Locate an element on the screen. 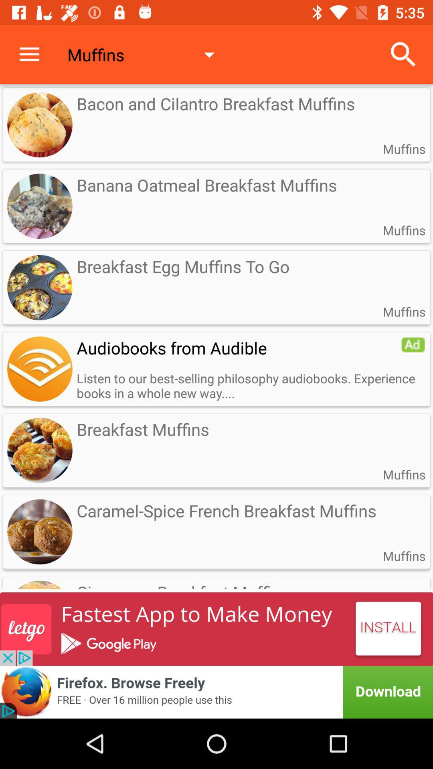  view the advertisement is located at coordinates (40, 369).